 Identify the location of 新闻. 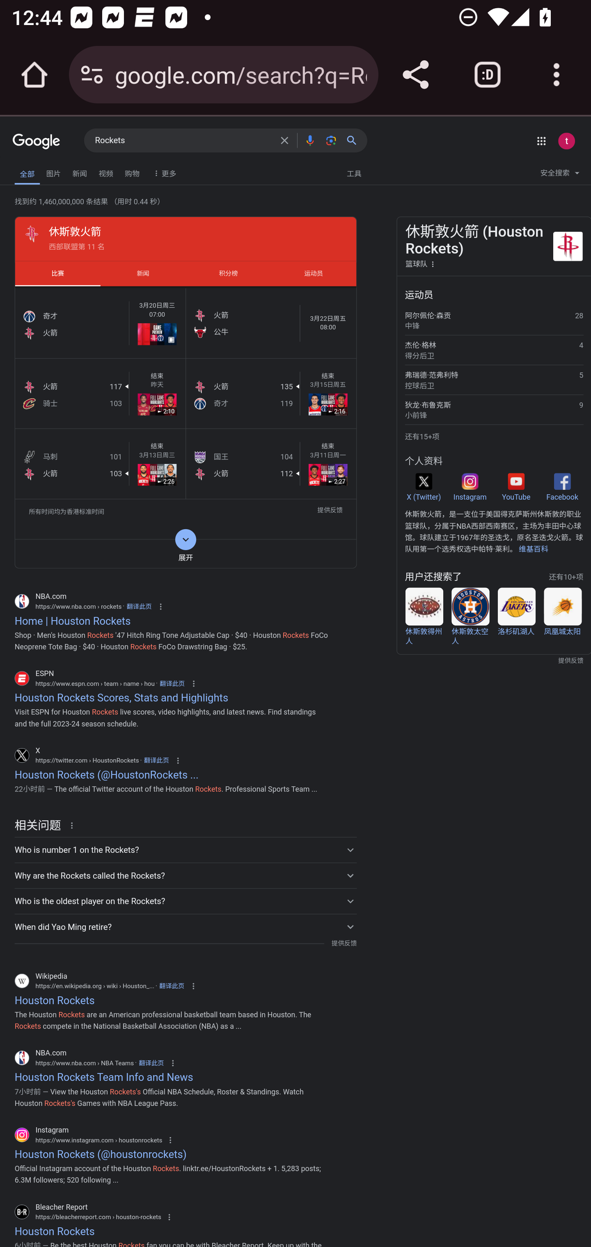
(143, 274).